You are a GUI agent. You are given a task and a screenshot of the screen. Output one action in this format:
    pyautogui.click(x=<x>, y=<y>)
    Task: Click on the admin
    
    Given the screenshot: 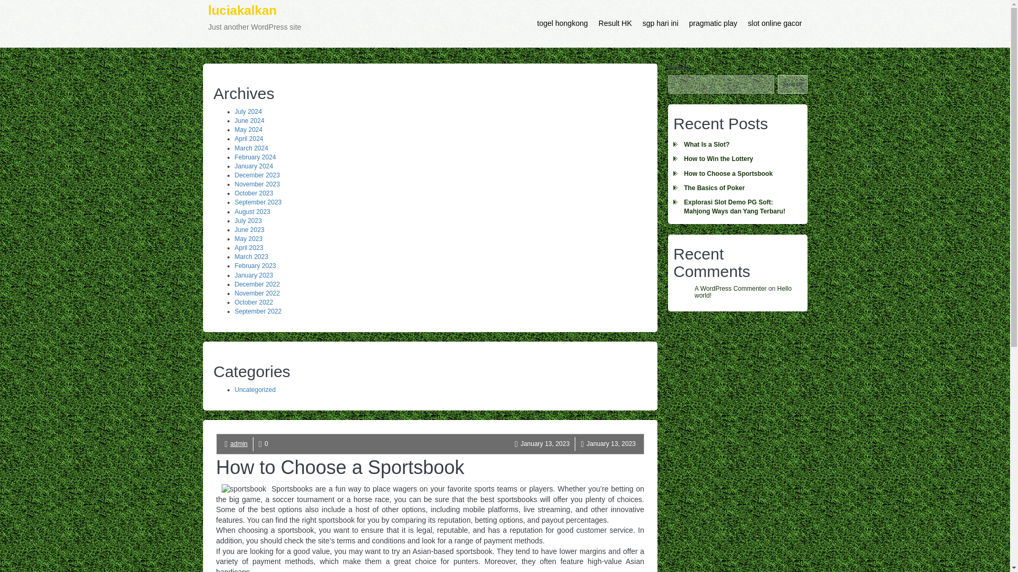 What is the action you would take?
    pyautogui.click(x=239, y=443)
    